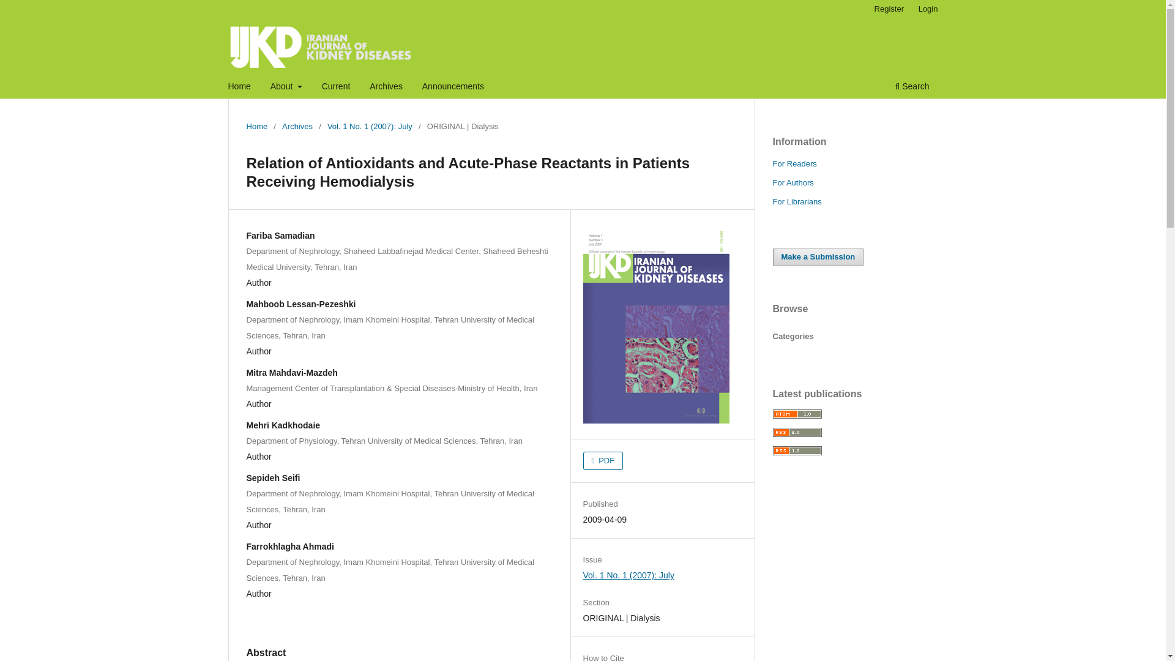 The image size is (1175, 661). Describe the element at coordinates (912, 88) in the screenshot. I see `Search` at that location.